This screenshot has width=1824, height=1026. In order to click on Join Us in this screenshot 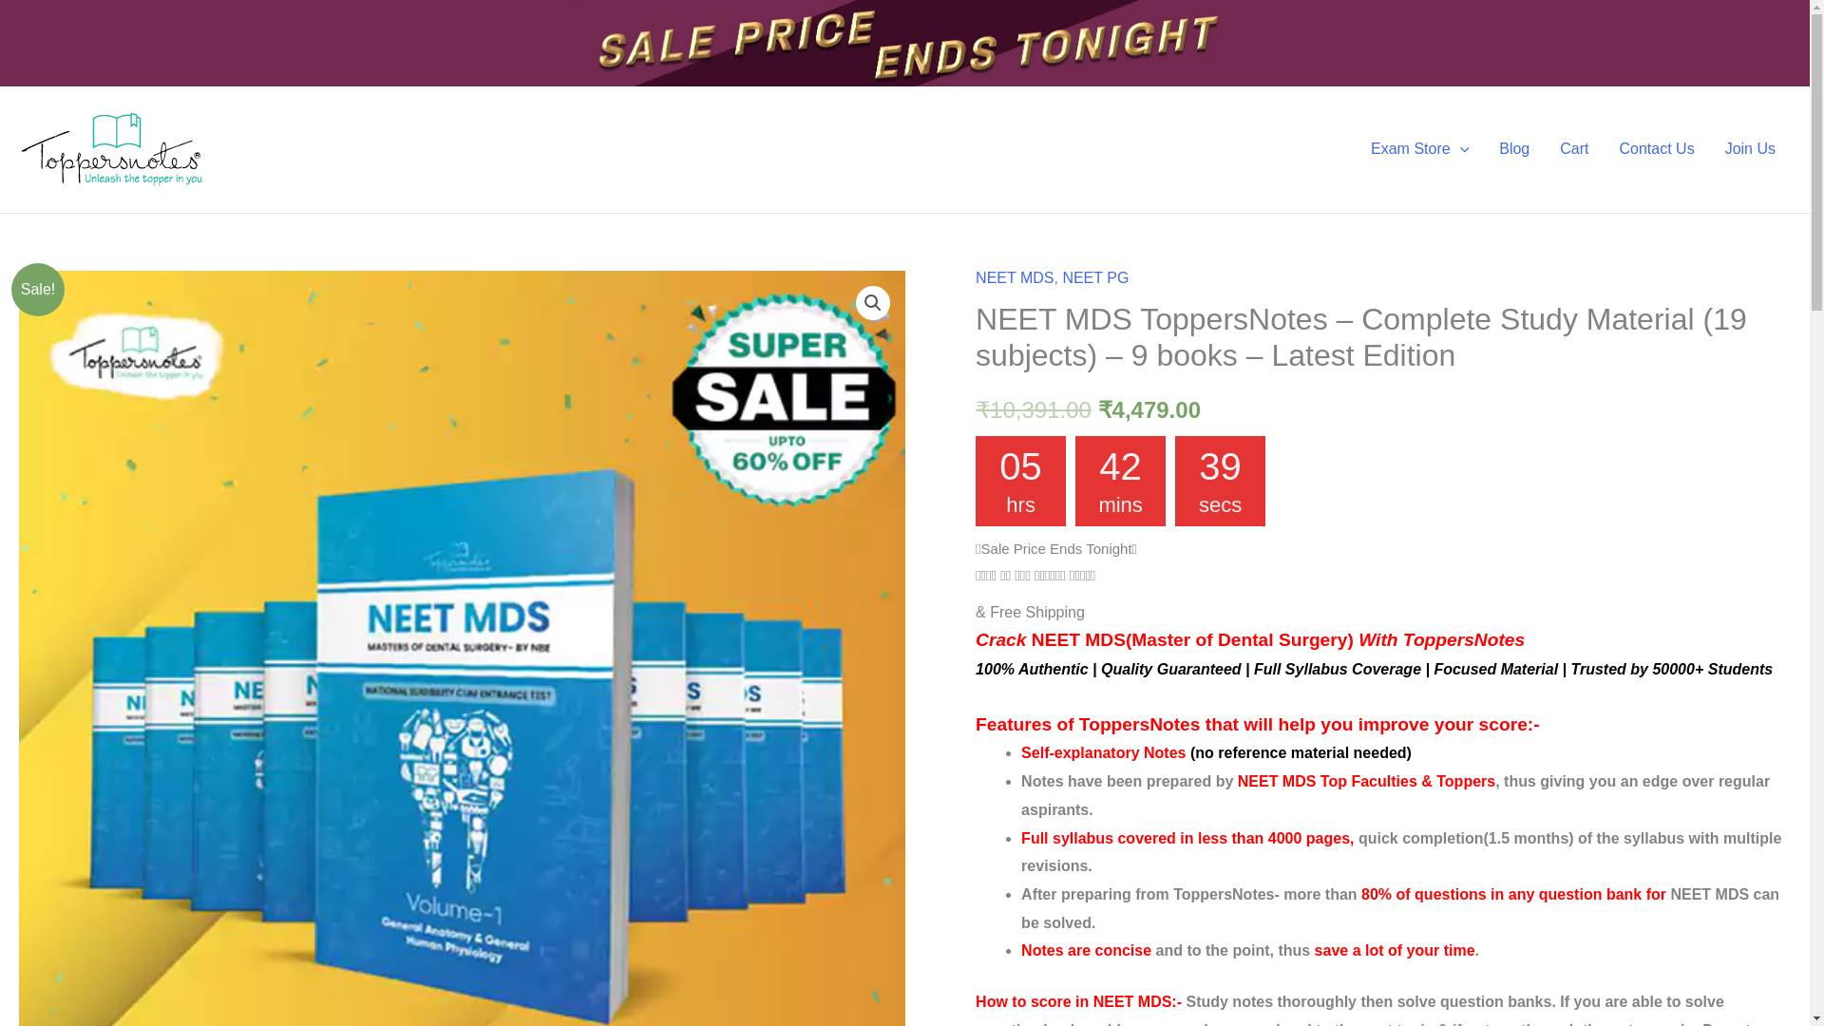, I will do `click(1750, 148)`.